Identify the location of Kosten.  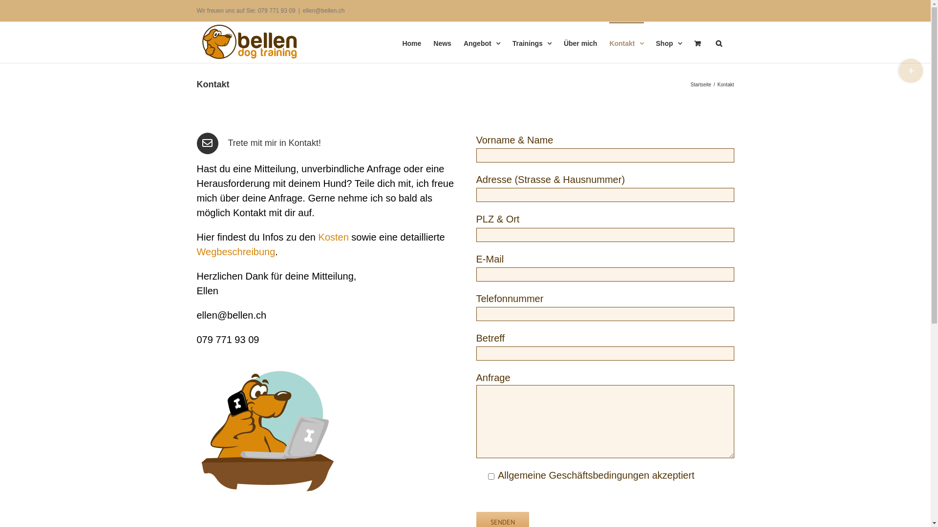
(334, 237).